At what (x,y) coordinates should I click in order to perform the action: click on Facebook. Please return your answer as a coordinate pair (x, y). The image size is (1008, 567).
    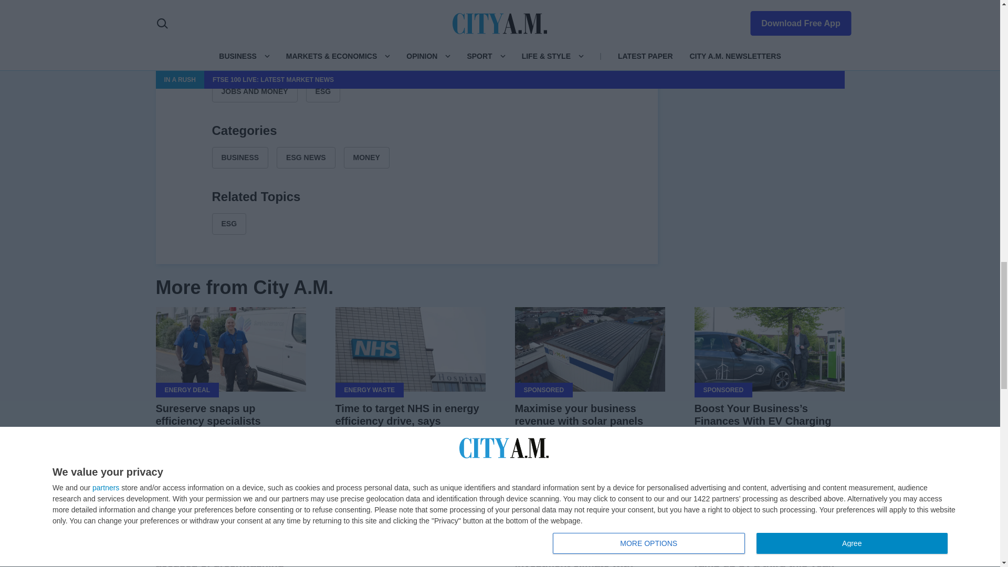
    Looking at the image, I should click on (356, 30).